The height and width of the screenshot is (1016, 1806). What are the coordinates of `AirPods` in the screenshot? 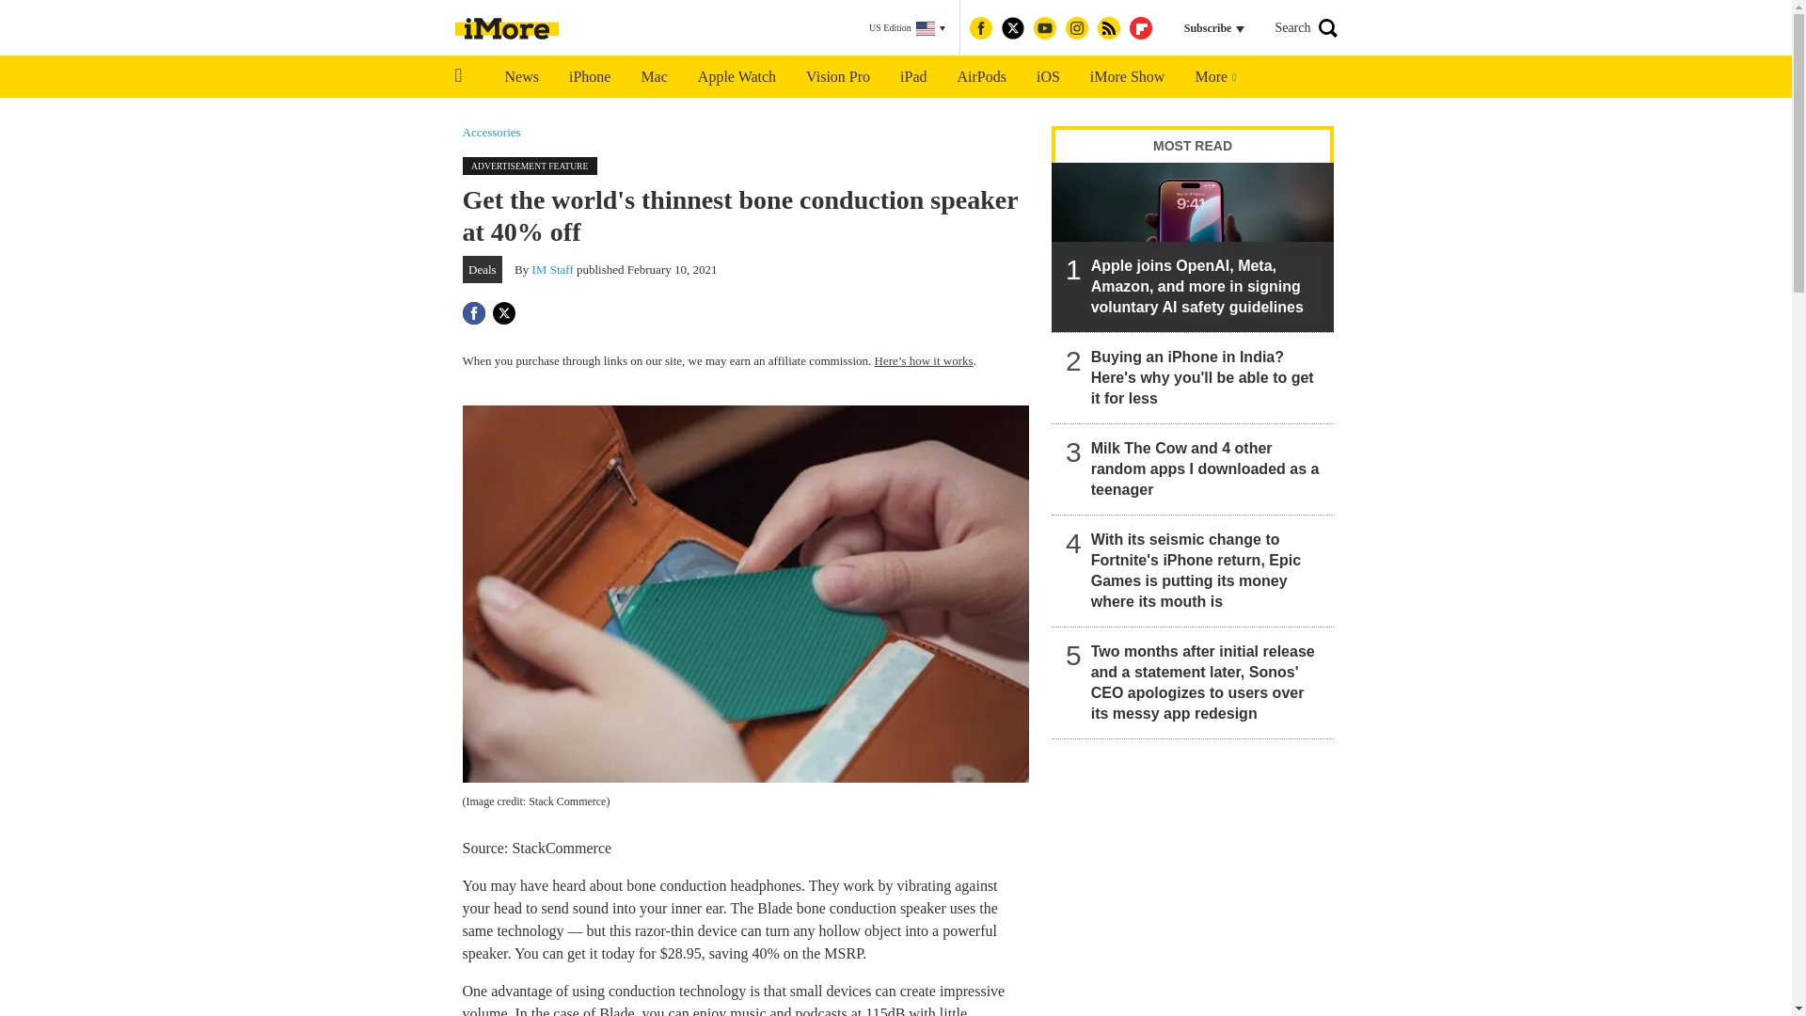 It's located at (982, 77).